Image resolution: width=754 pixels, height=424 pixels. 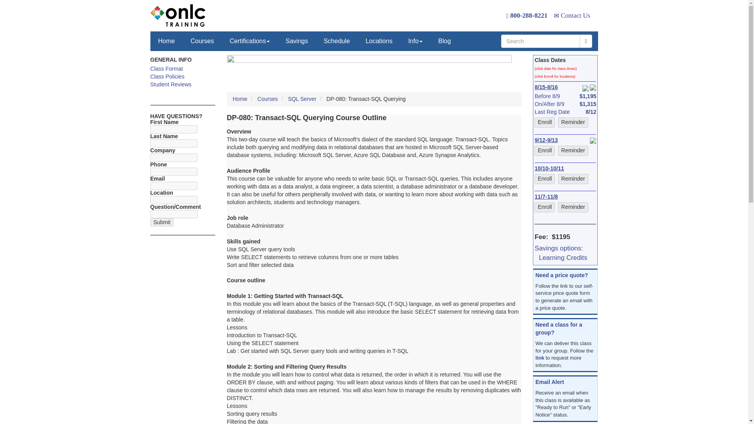 I want to click on Click to get an email reminder for this class., so click(x=573, y=122).